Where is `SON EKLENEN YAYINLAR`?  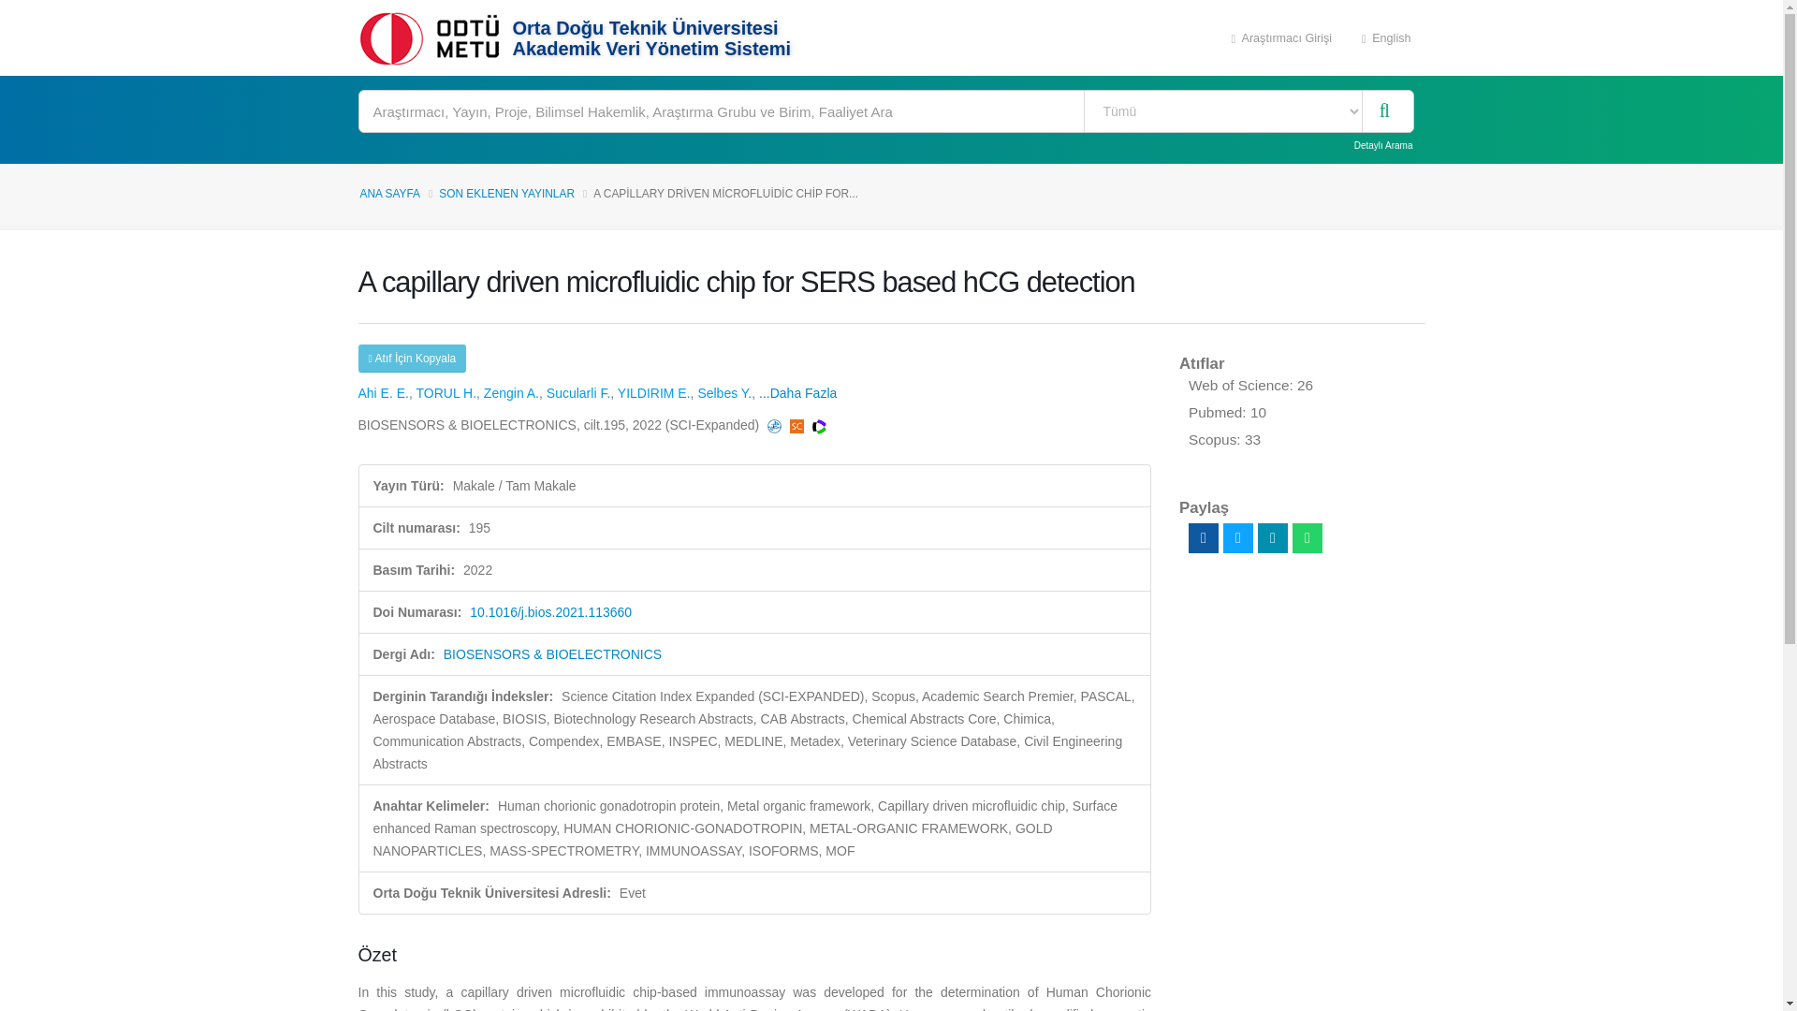 SON EKLENEN YAYINLAR is located at coordinates (506, 193).